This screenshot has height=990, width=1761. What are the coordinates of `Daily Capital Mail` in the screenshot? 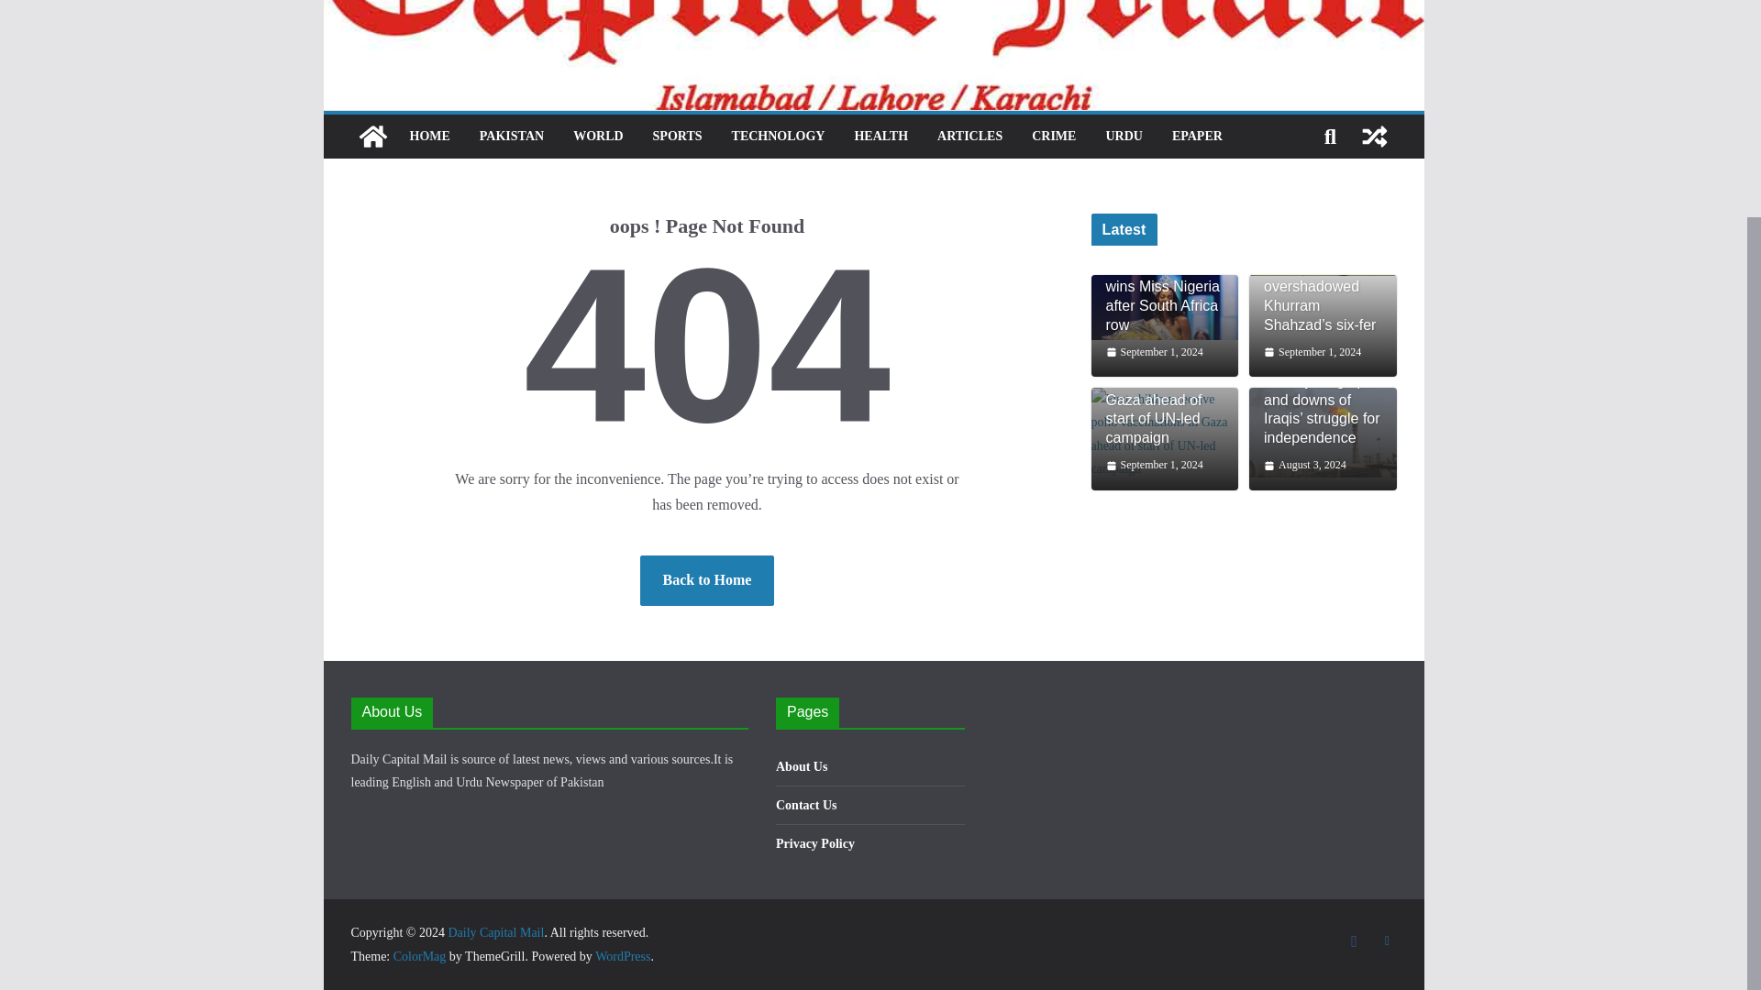 It's located at (372, 136).